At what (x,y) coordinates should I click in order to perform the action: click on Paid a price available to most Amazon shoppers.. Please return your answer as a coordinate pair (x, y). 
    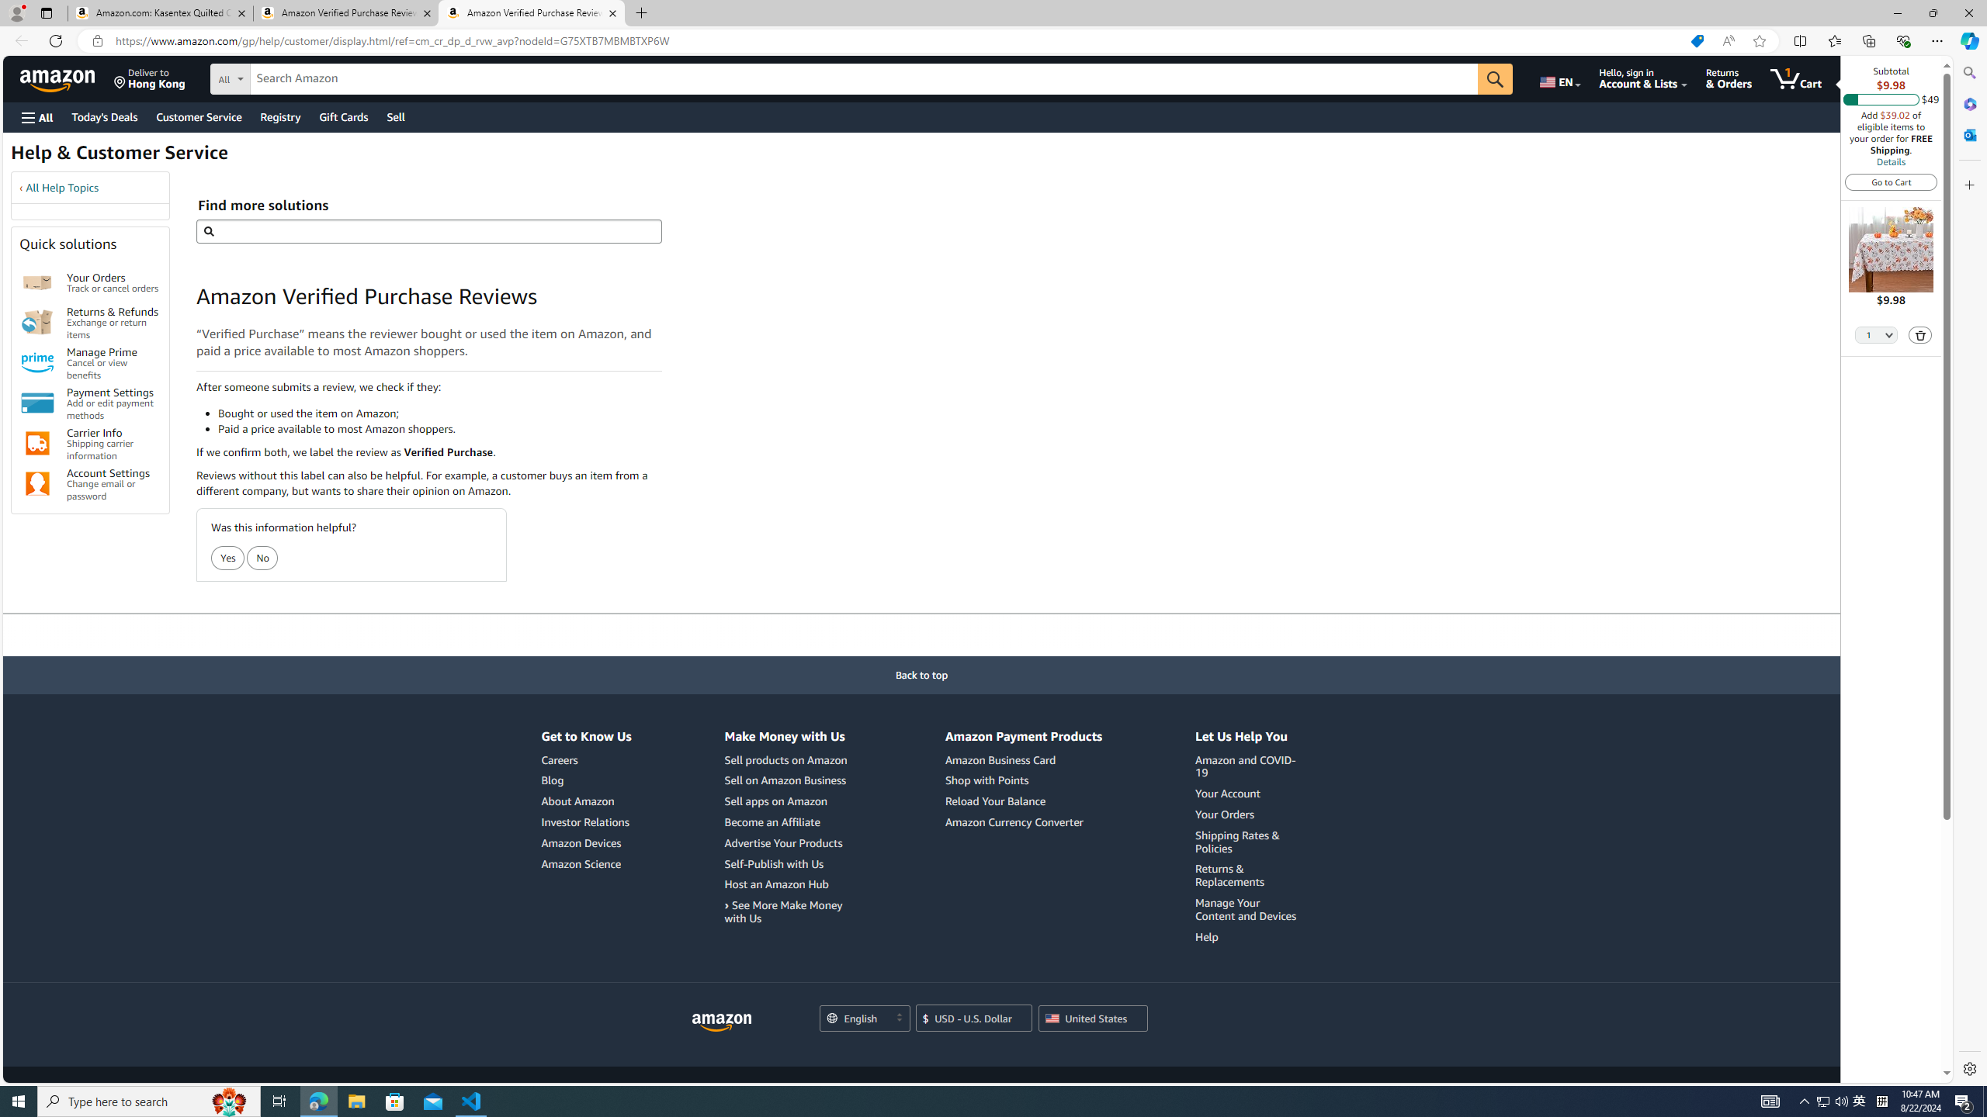
    Looking at the image, I should click on (439, 428).